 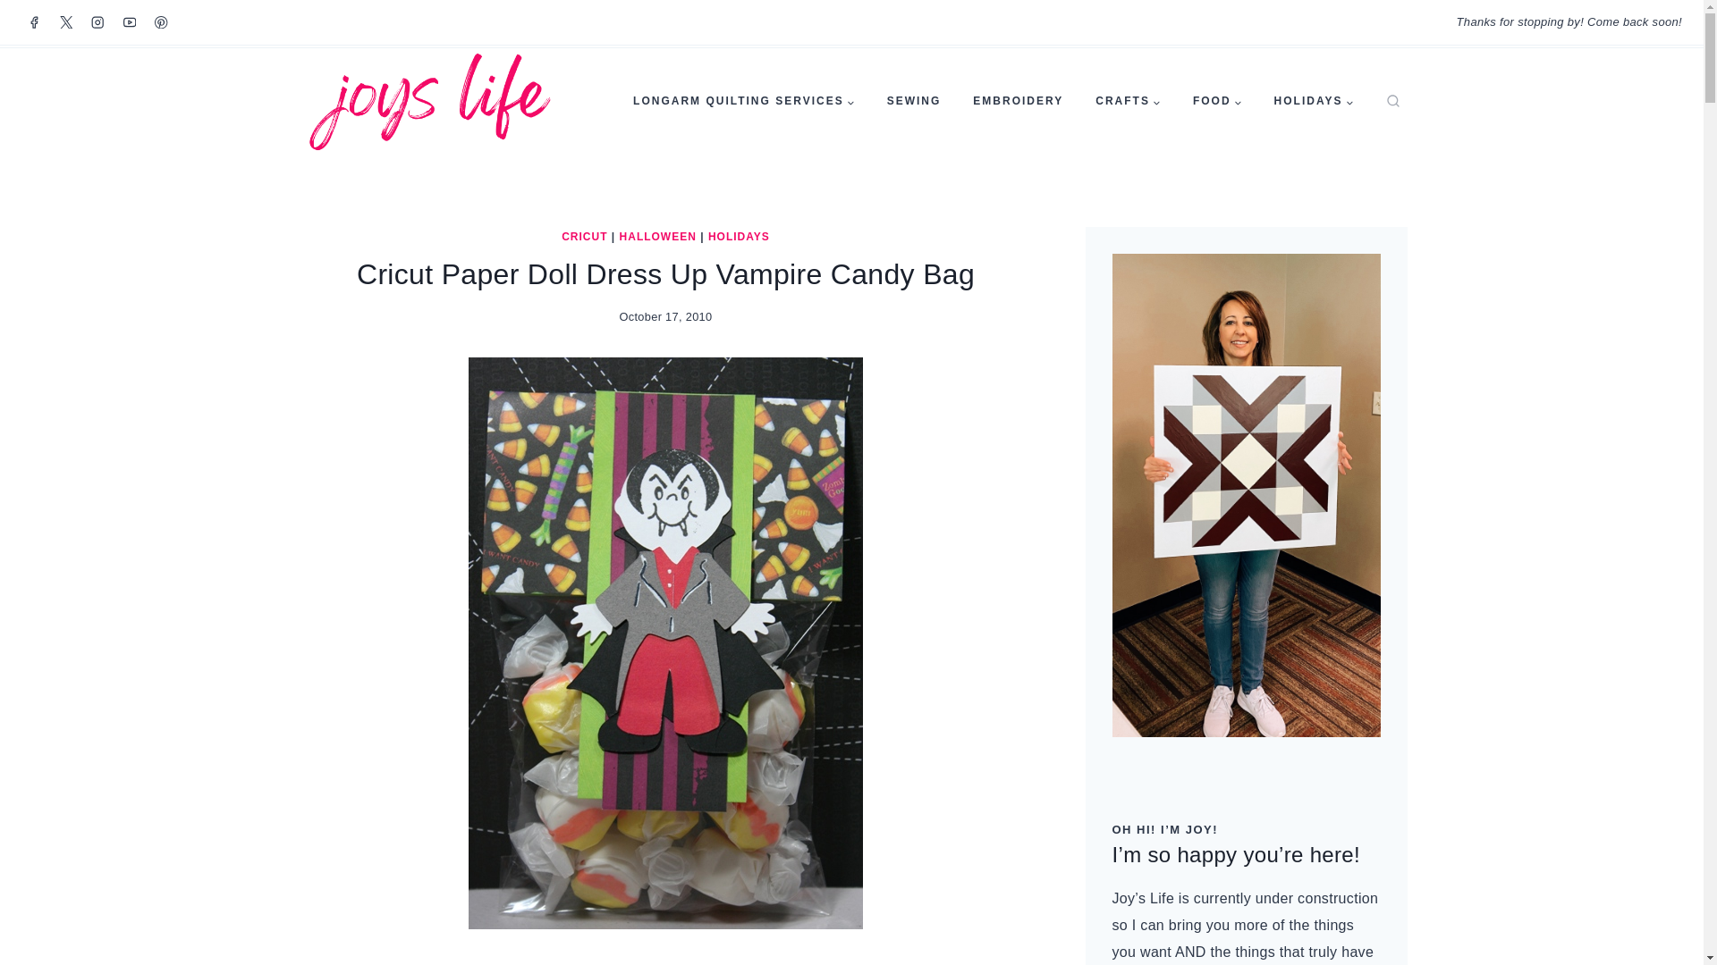 What do you see at coordinates (1128, 101) in the screenshot?
I see `CRAFTS` at bounding box center [1128, 101].